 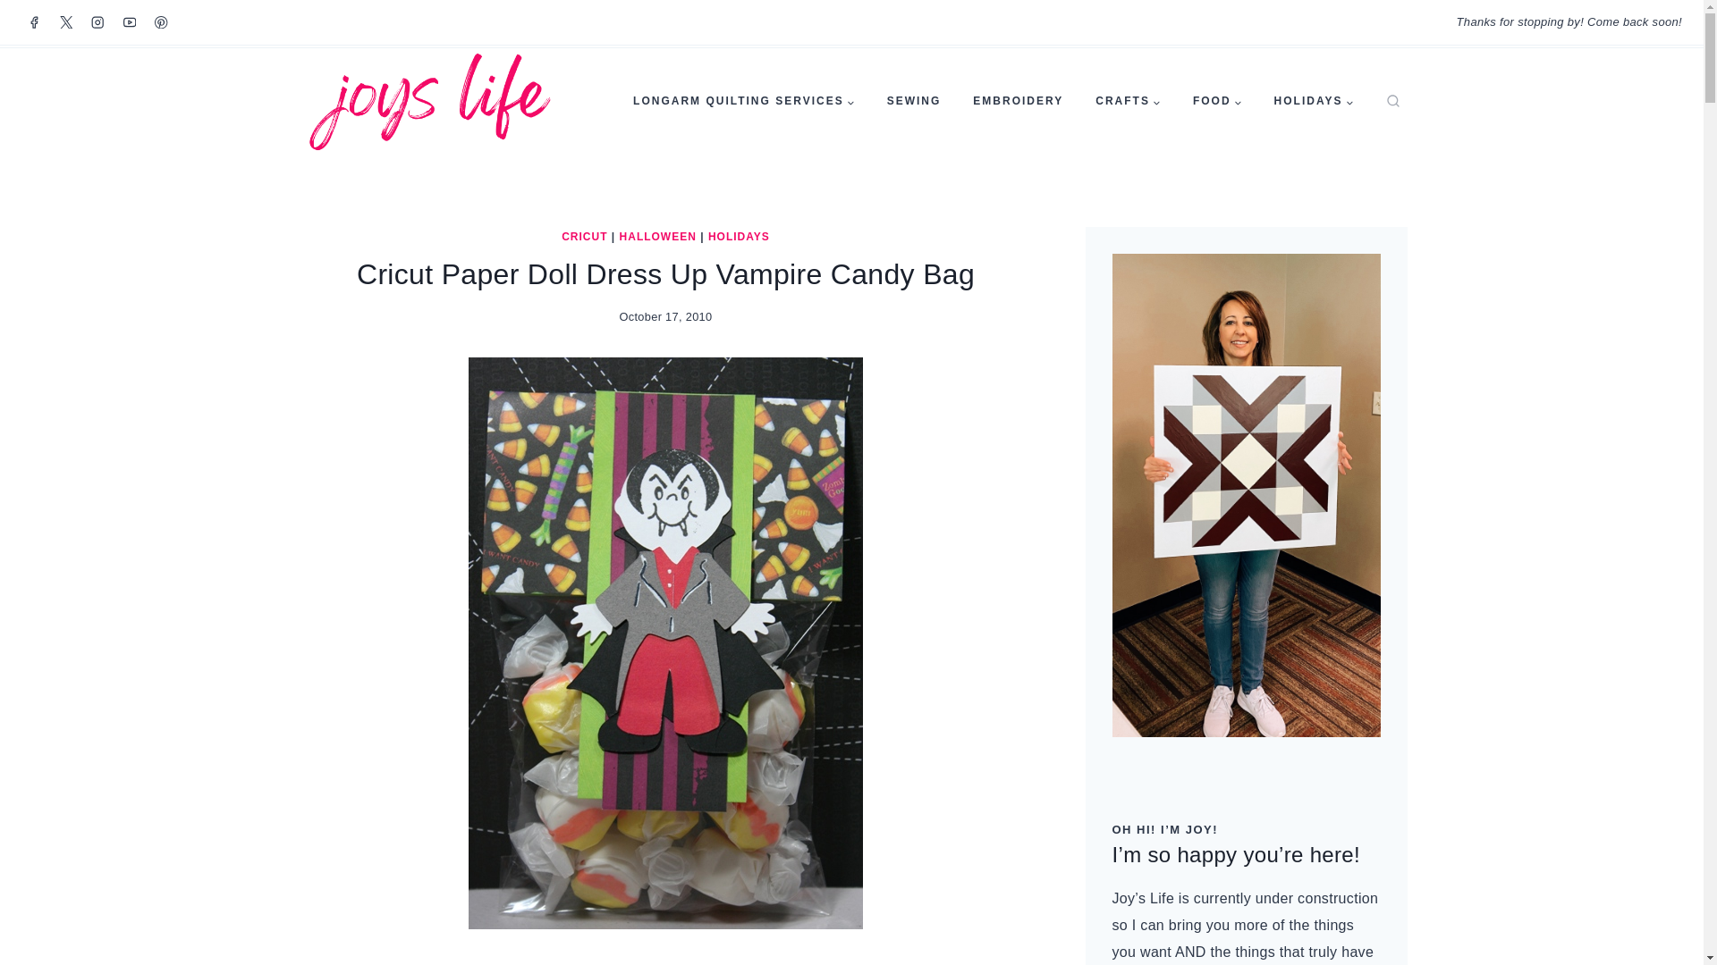 What do you see at coordinates (1128, 101) in the screenshot?
I see `CRAFTS` at bounding box center [1128, 101].